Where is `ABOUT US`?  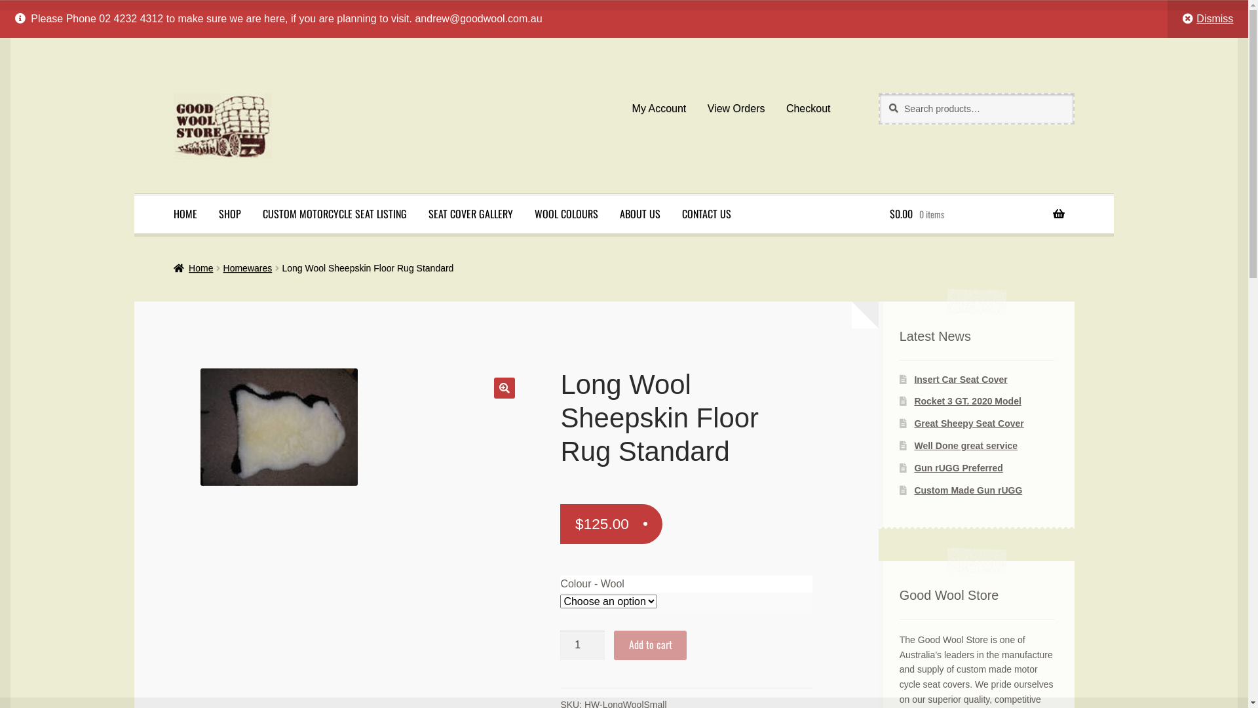
ABOUT US is located at coordinates (640, 214).